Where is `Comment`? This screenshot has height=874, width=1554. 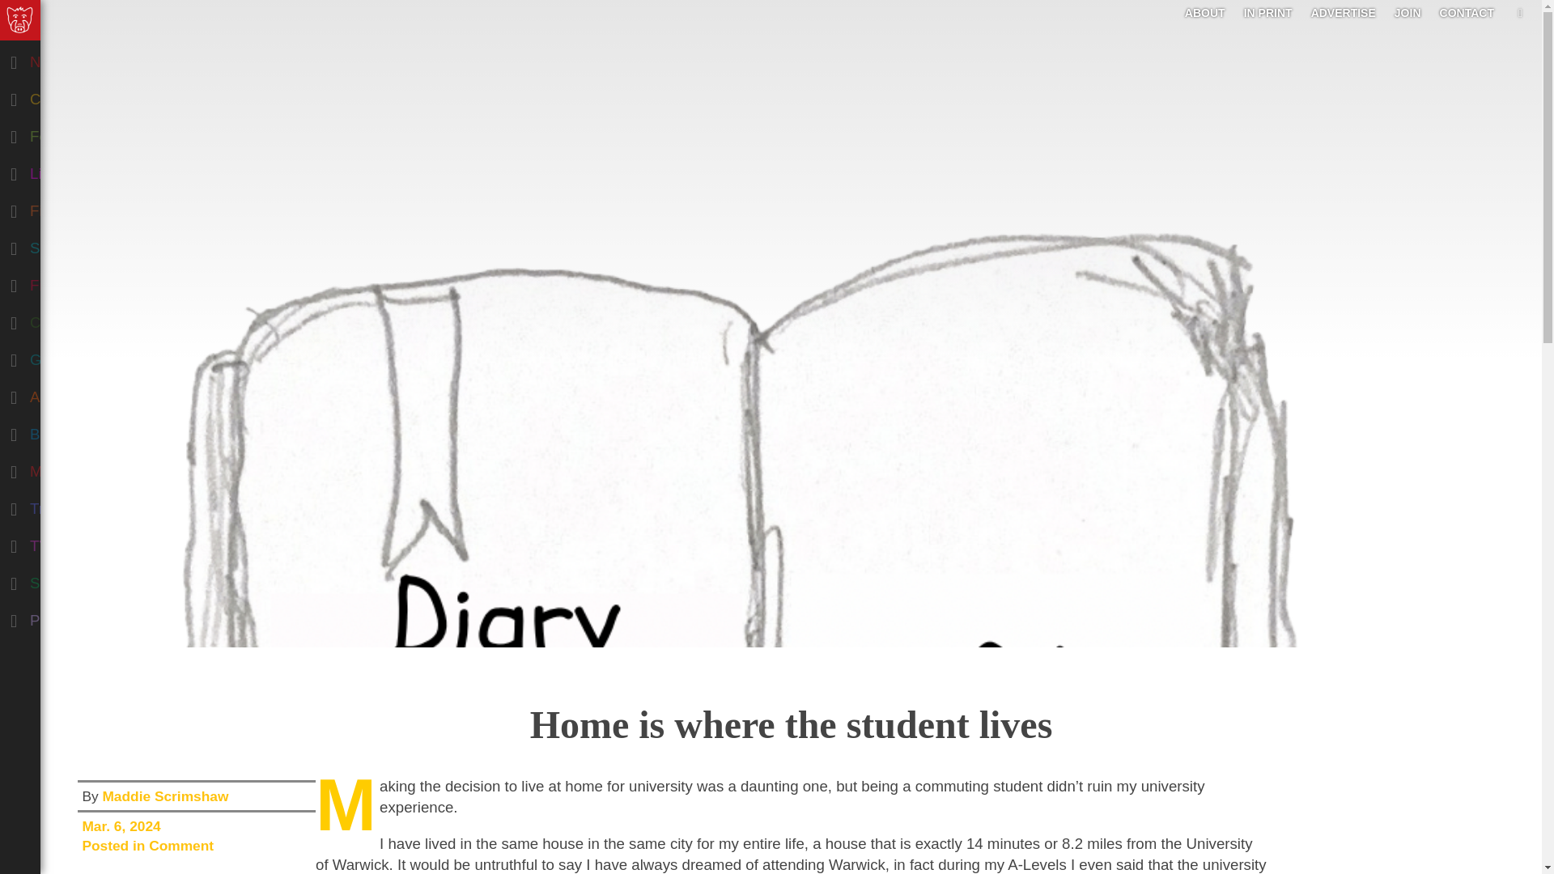
Comment is located at coordinates (84, 95).